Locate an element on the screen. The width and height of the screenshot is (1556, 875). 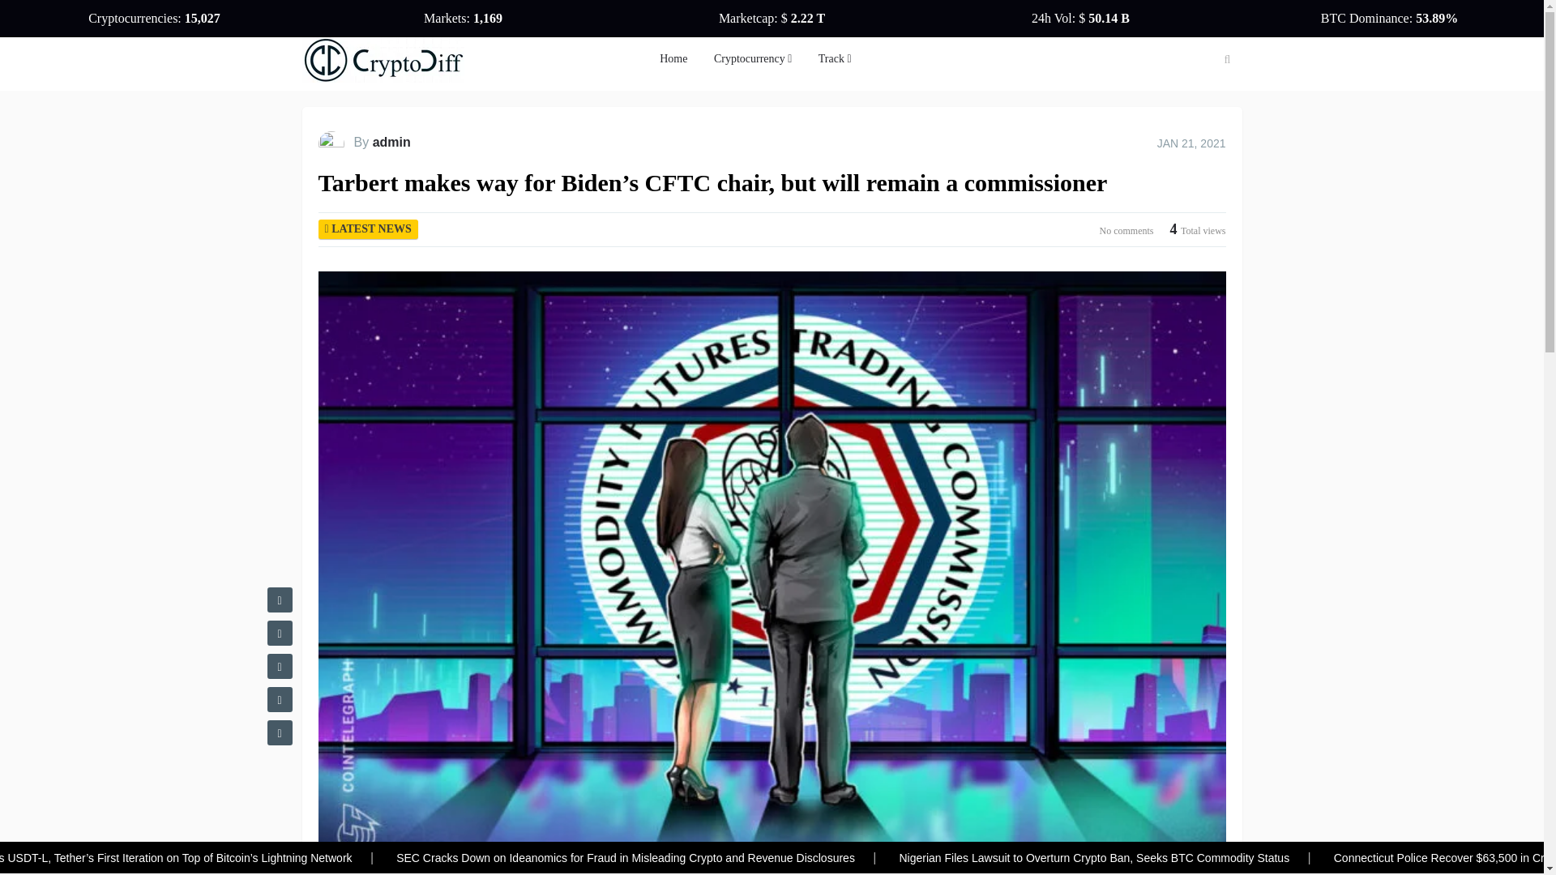
admin is located at coordinates (391, 142).